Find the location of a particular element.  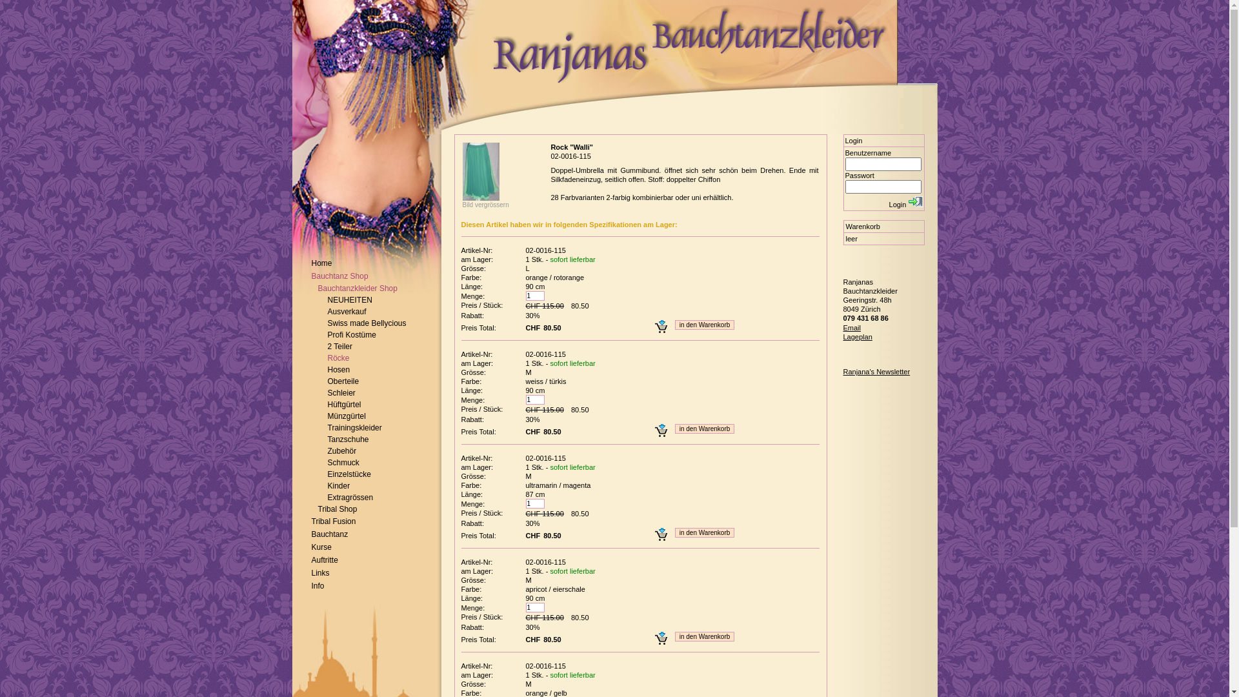

Email is located at coordinates (852, 328).